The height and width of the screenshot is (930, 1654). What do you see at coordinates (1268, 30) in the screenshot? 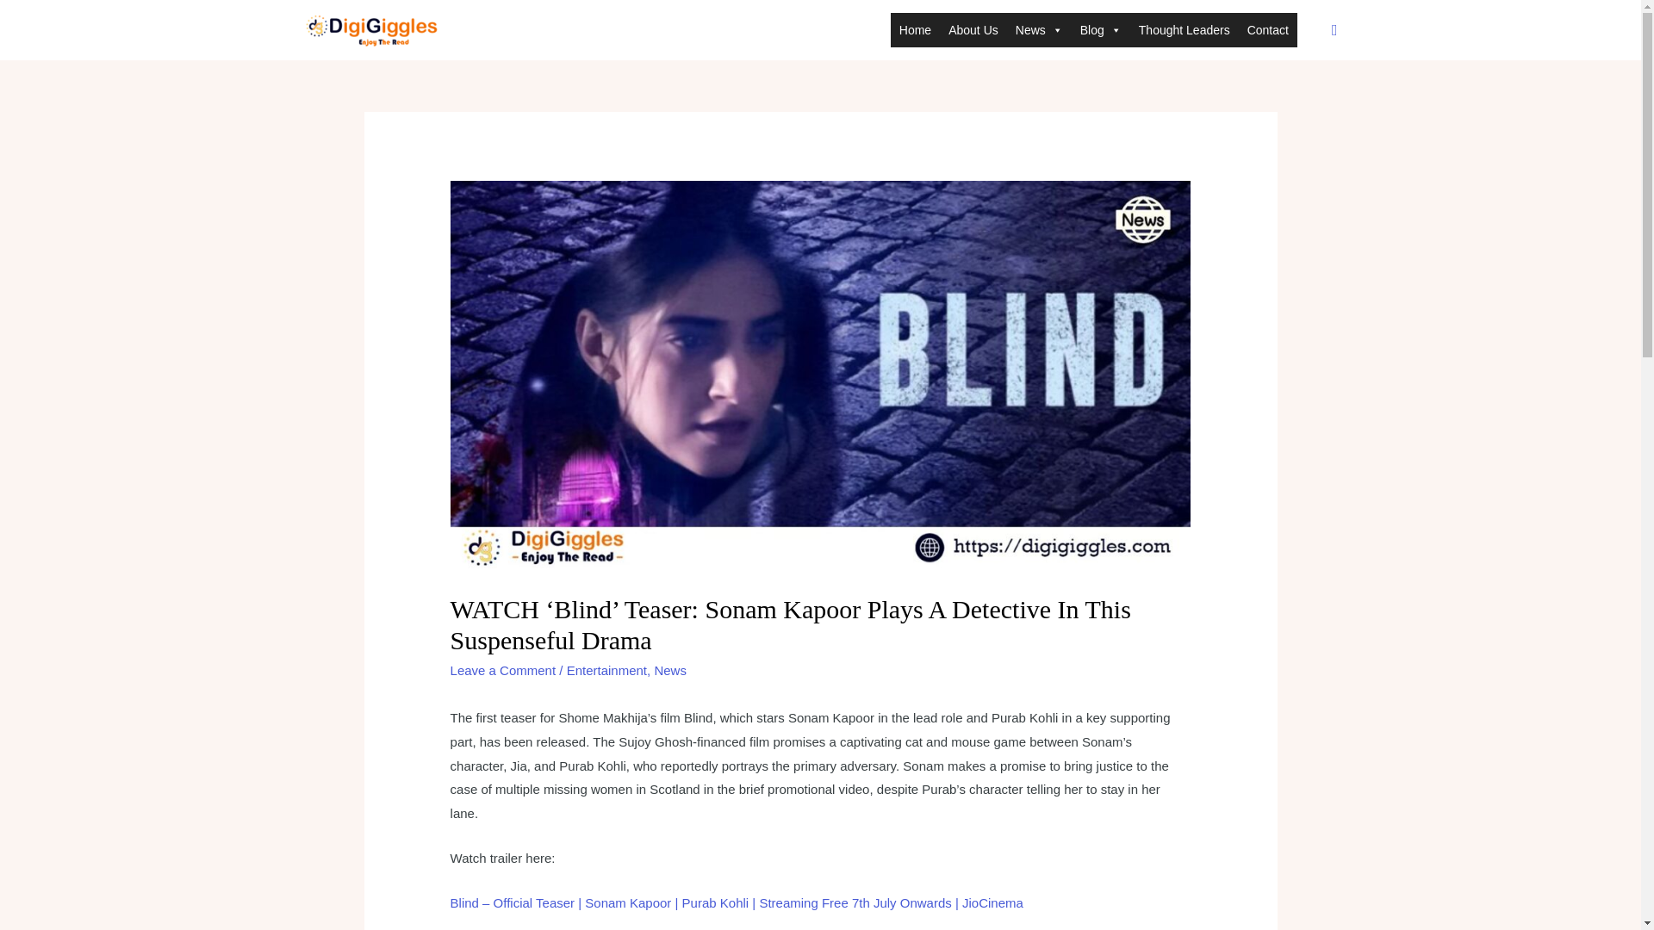
I see `Contact` at bounding box center [1268, 30].